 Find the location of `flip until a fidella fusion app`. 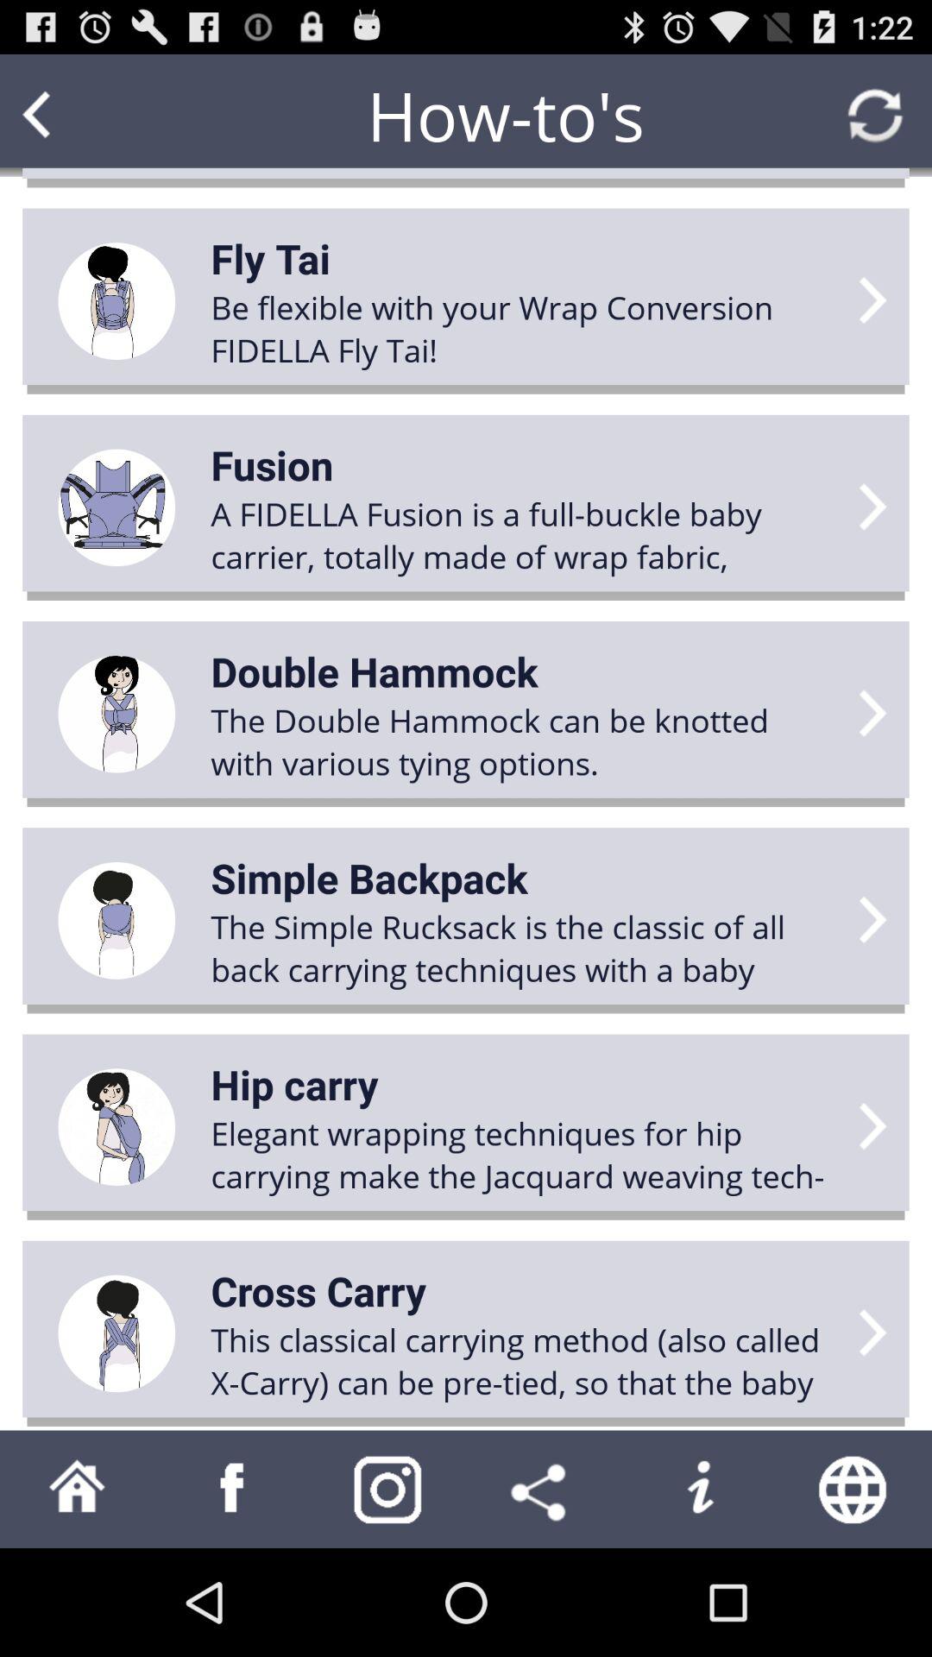

flip until a fidella fusion app is located at coordinates (523, 535).